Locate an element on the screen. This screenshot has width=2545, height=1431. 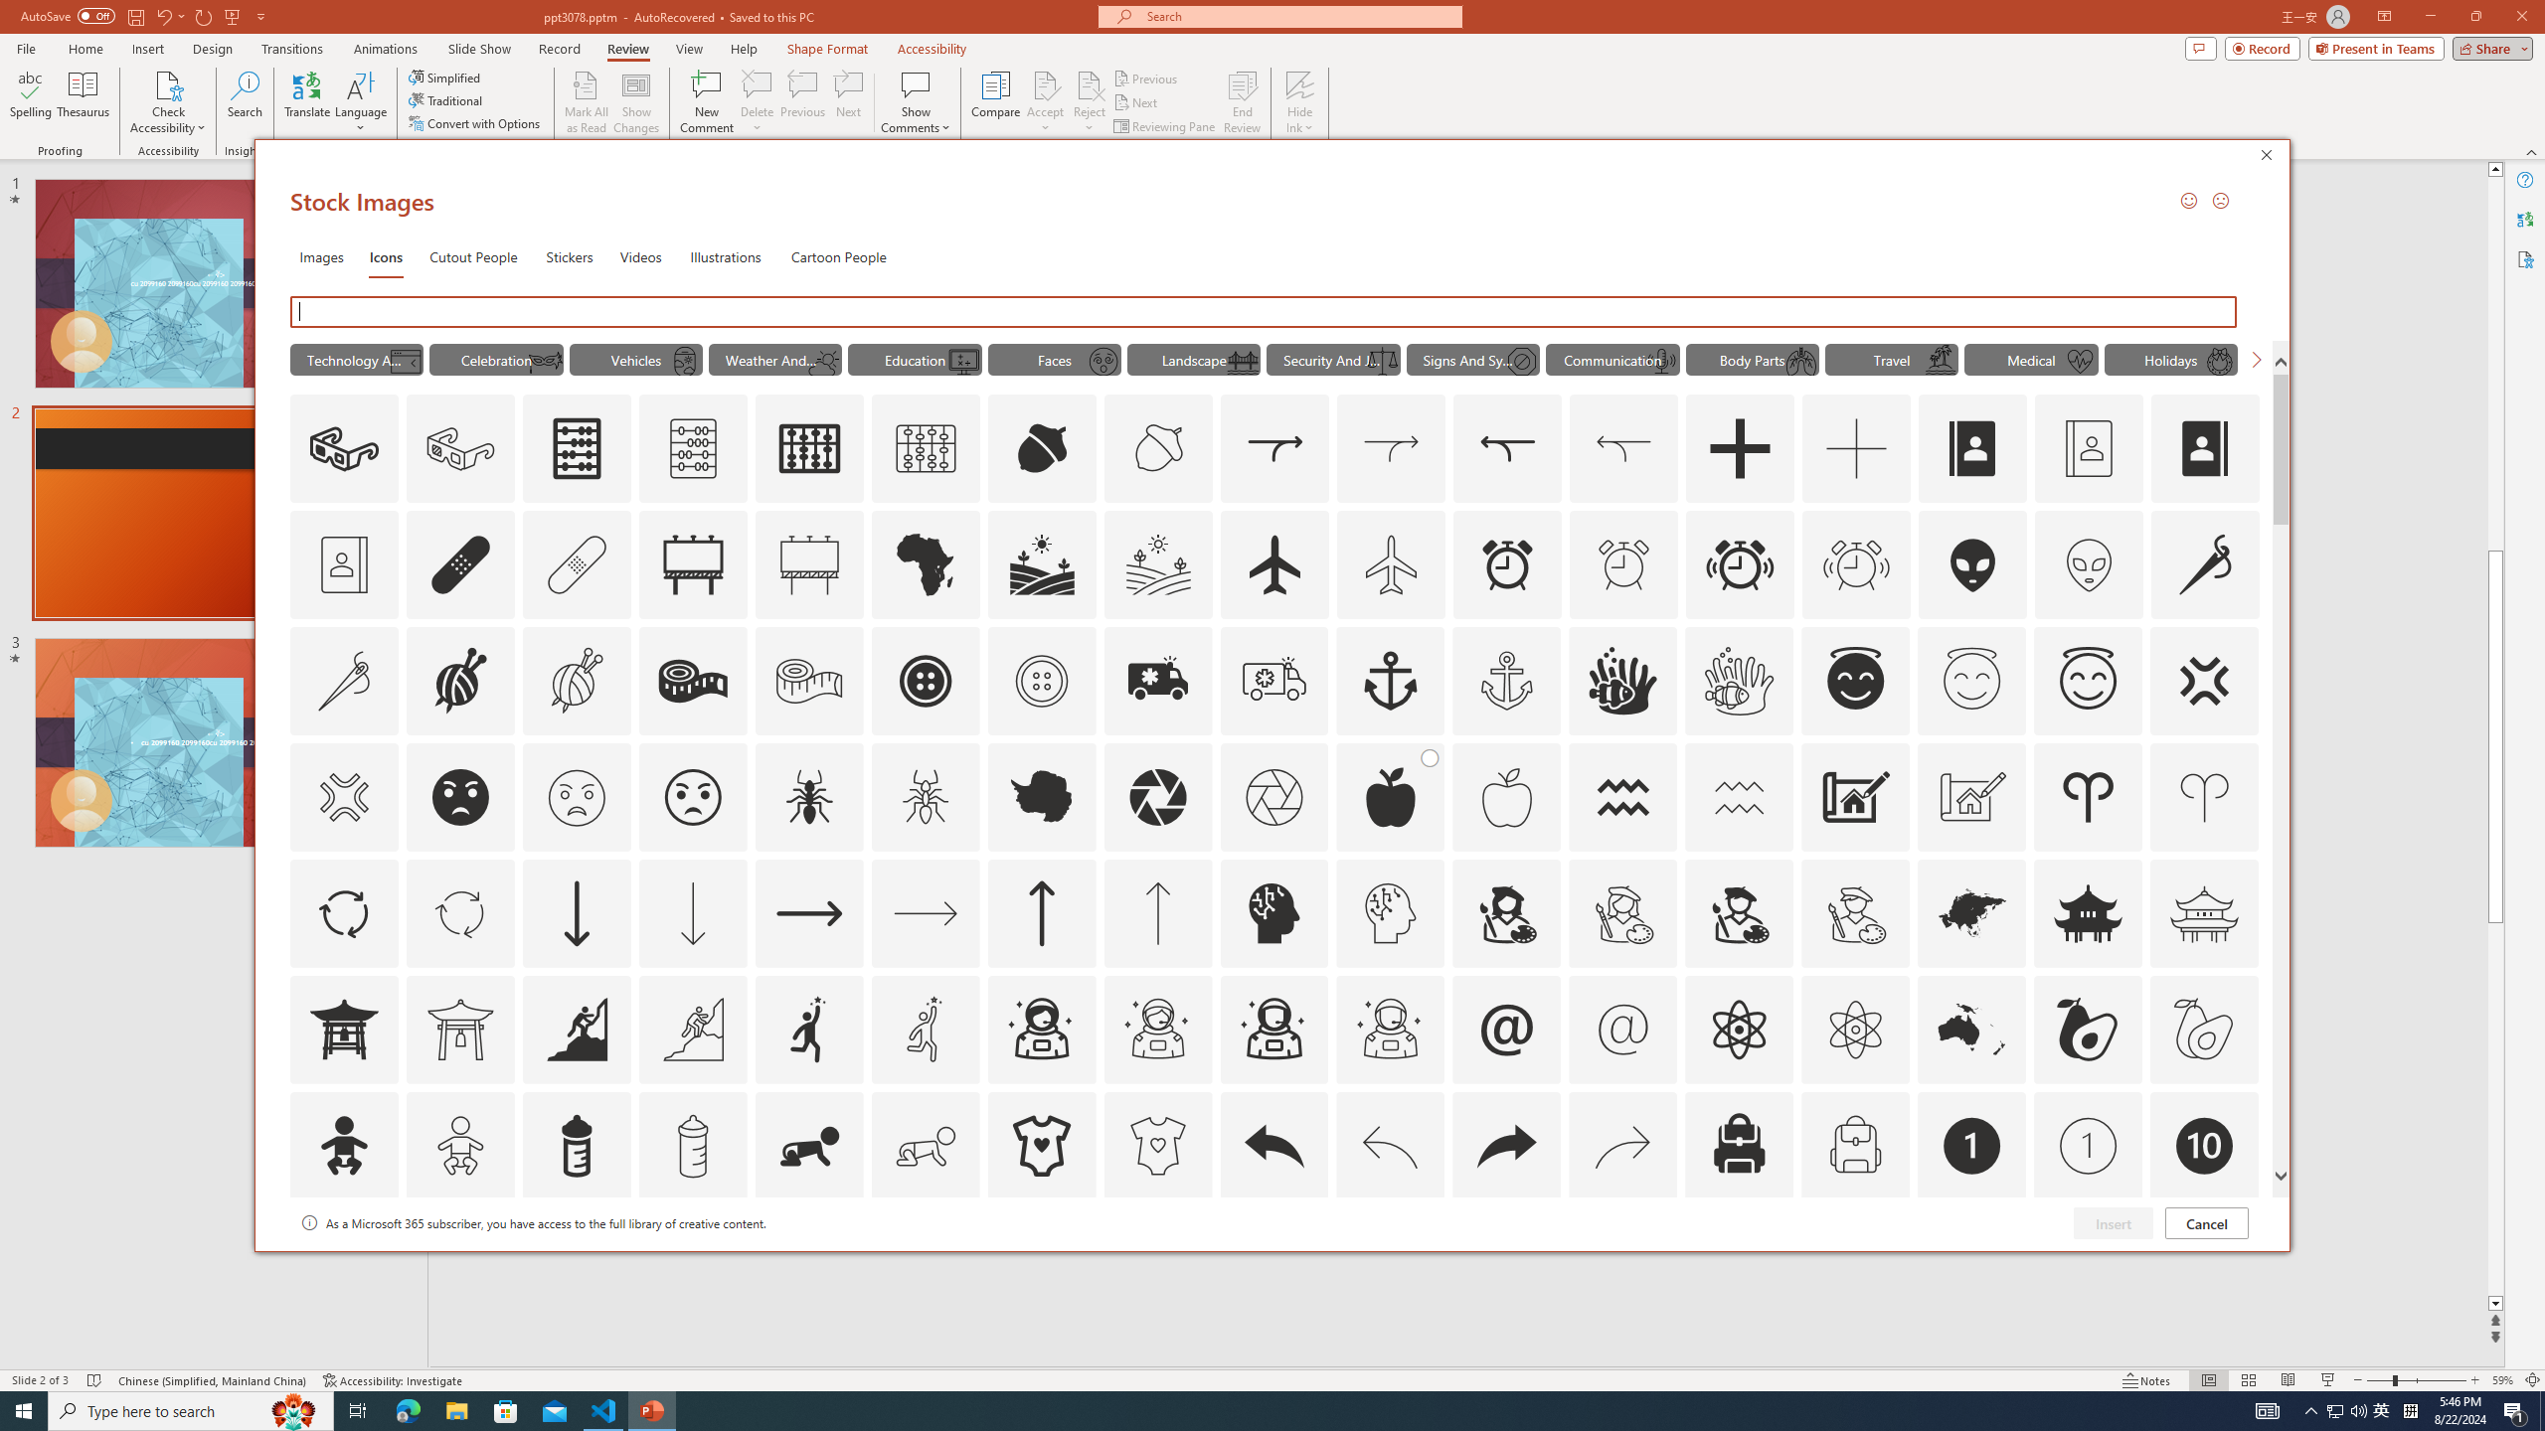
AutomationID: Icons_Back_LTR_M is located at coordinates (1390, 1146).